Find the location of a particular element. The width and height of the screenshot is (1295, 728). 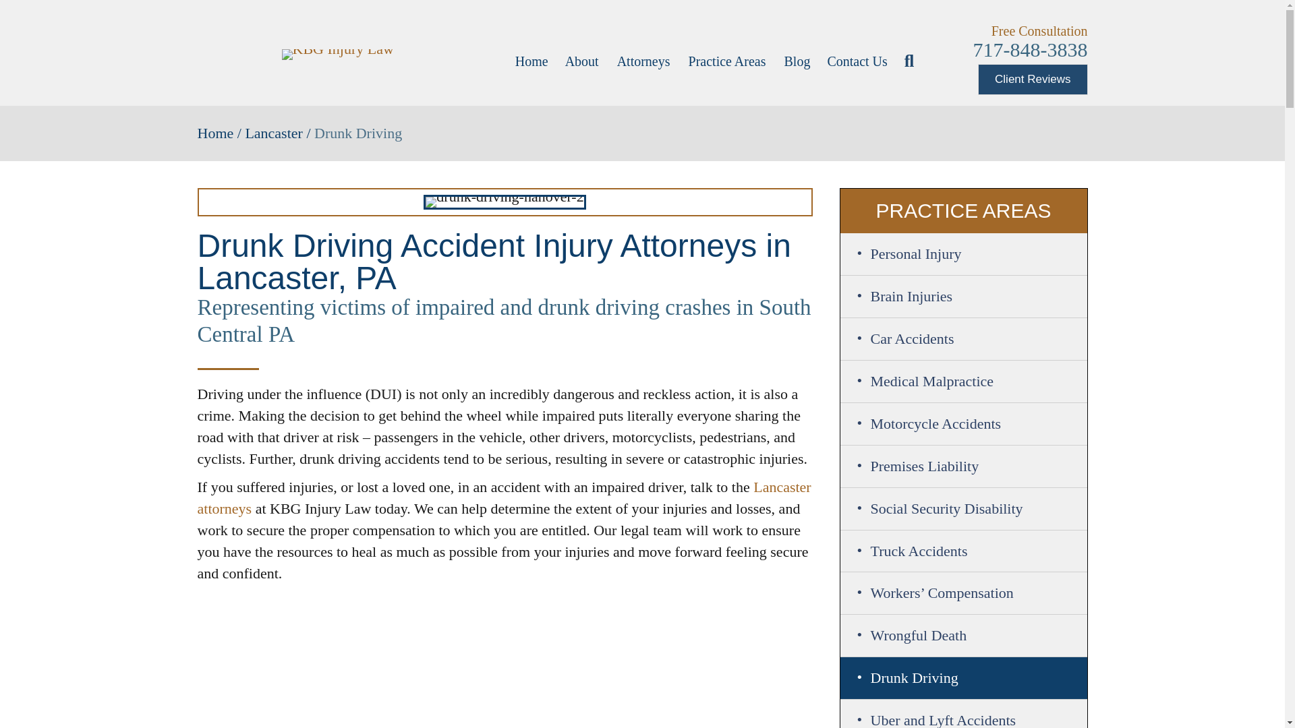

drunk-driving-hanover-2 is located at coordinates (504, 202).